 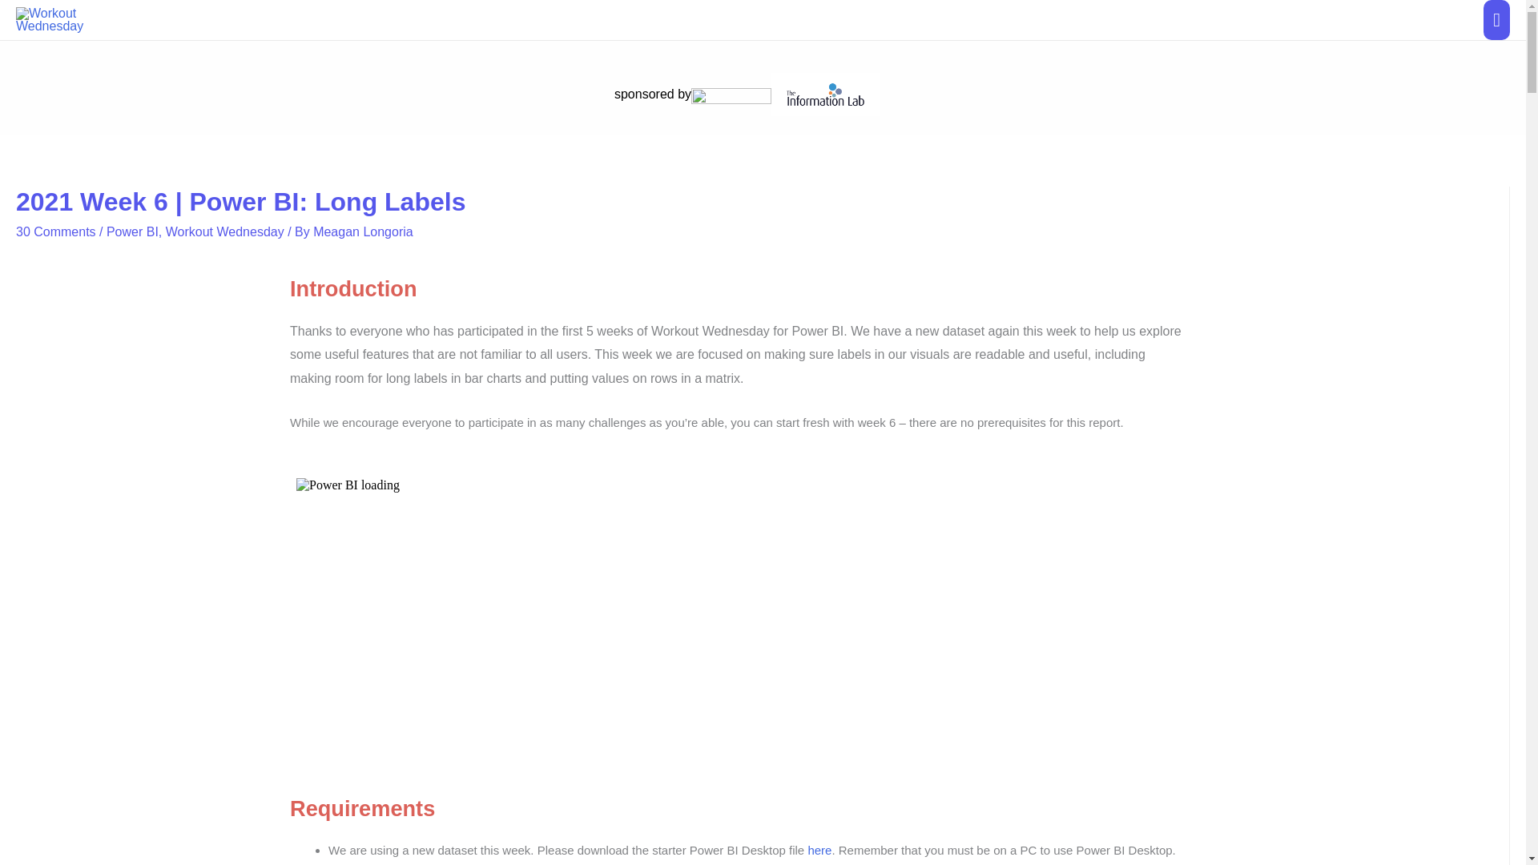 I want to click on Meagan Longoria, so click(x=364, y=231).